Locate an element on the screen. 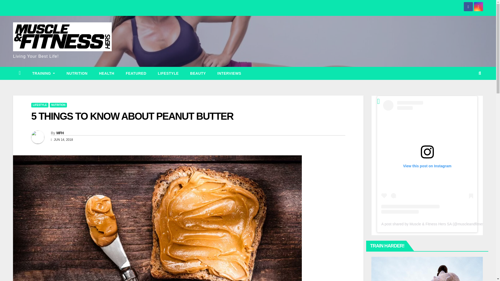  MFH is located at coordinates (60, 133).